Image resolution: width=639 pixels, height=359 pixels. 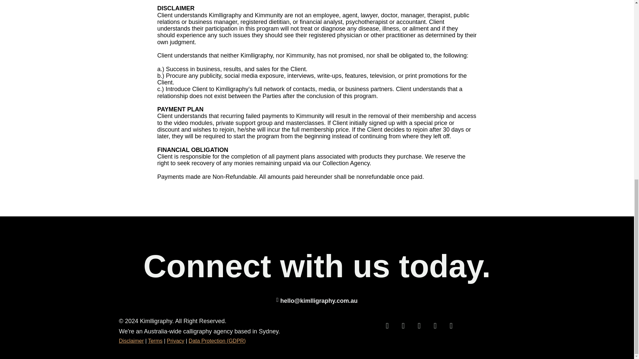 What do you see at coordinates (175, 341) in the screenshot?
I see `Privacy` at bounding box center [175, 341].